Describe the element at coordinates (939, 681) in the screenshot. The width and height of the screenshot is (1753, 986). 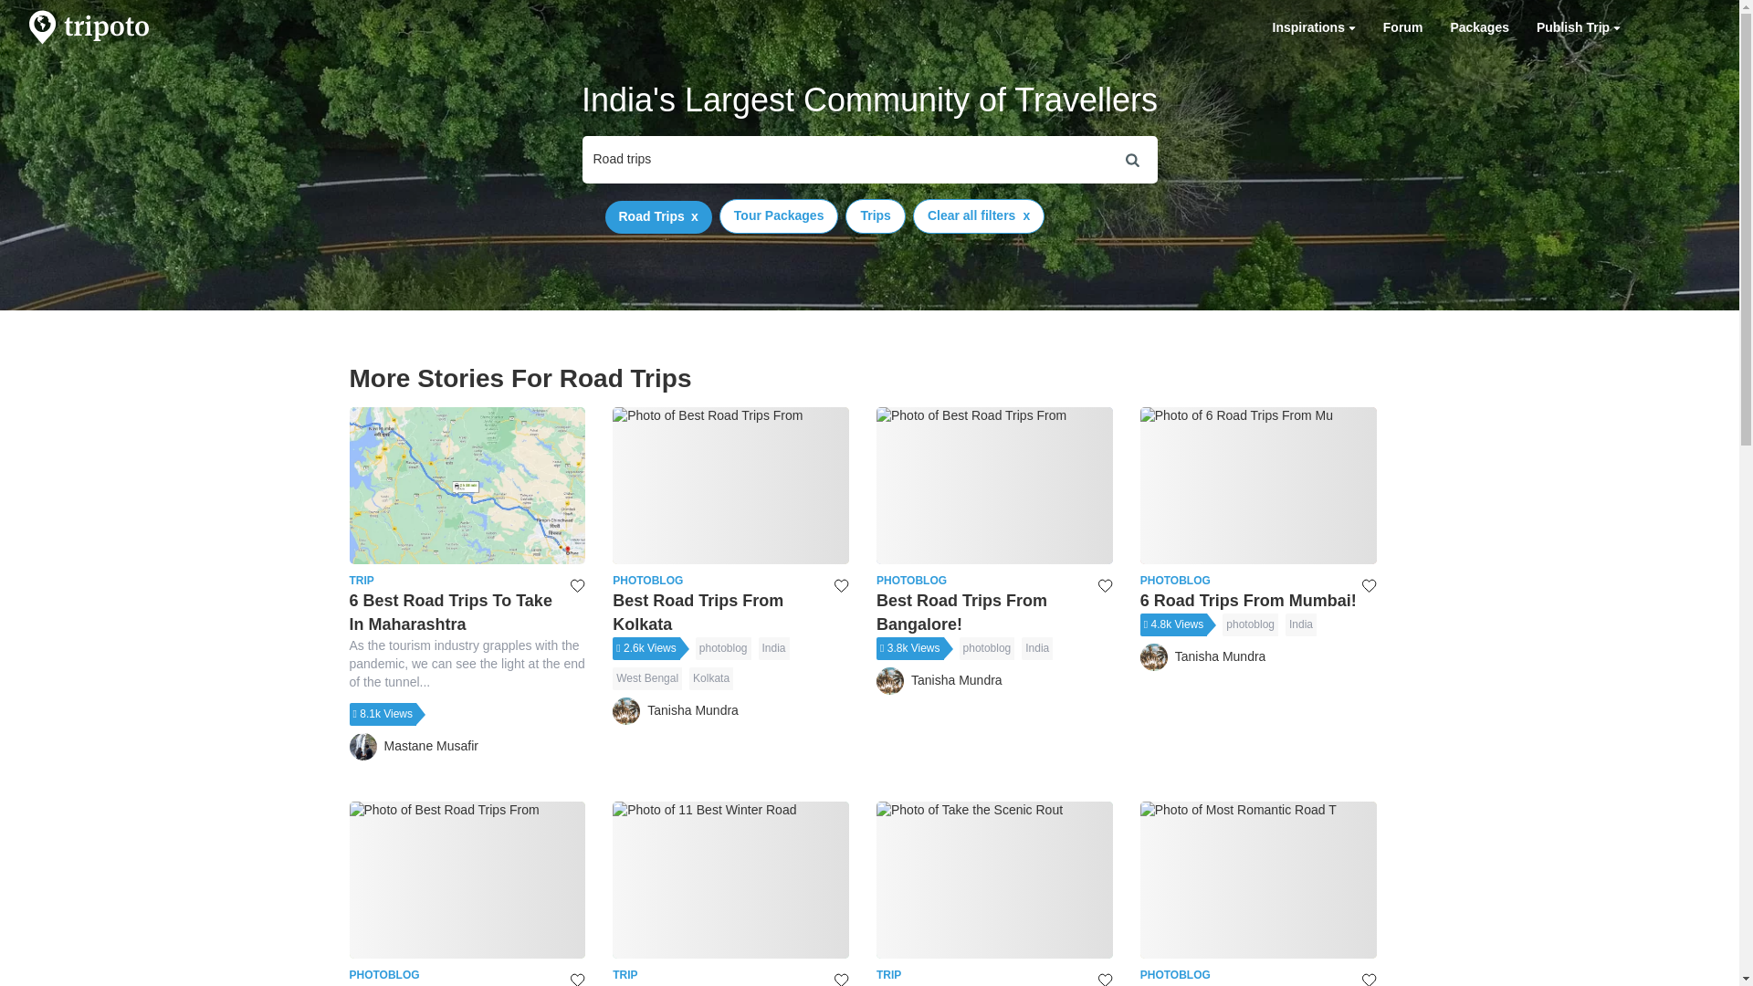
I see `Publish Trip ` at that location.